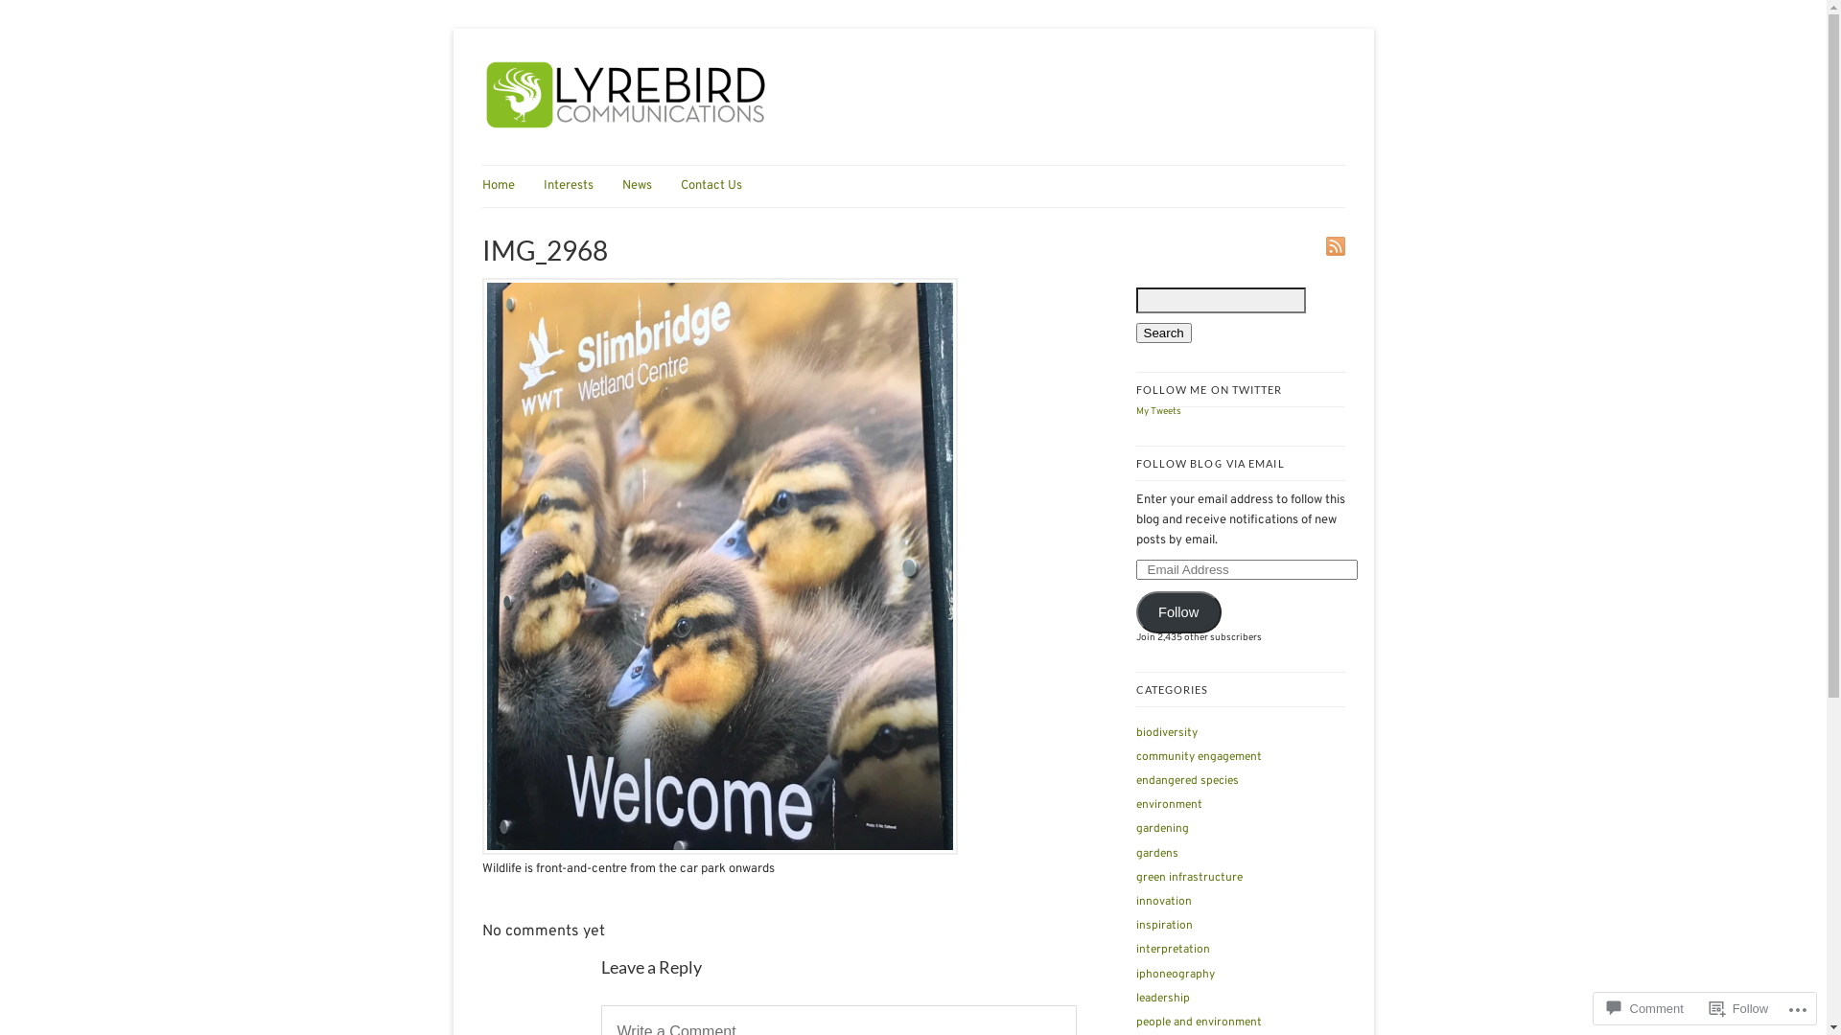  What do you see at coordinates (1172, 950) in the screenshot?
I see `interpretation` at bounding box center [1172, 950].